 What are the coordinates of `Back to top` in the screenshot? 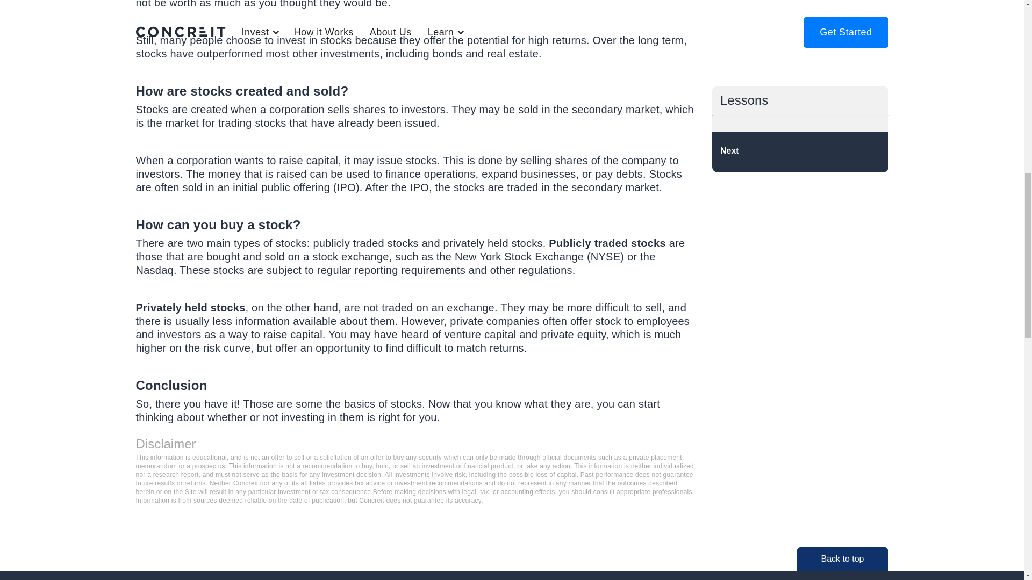 It's located at (842, 559).